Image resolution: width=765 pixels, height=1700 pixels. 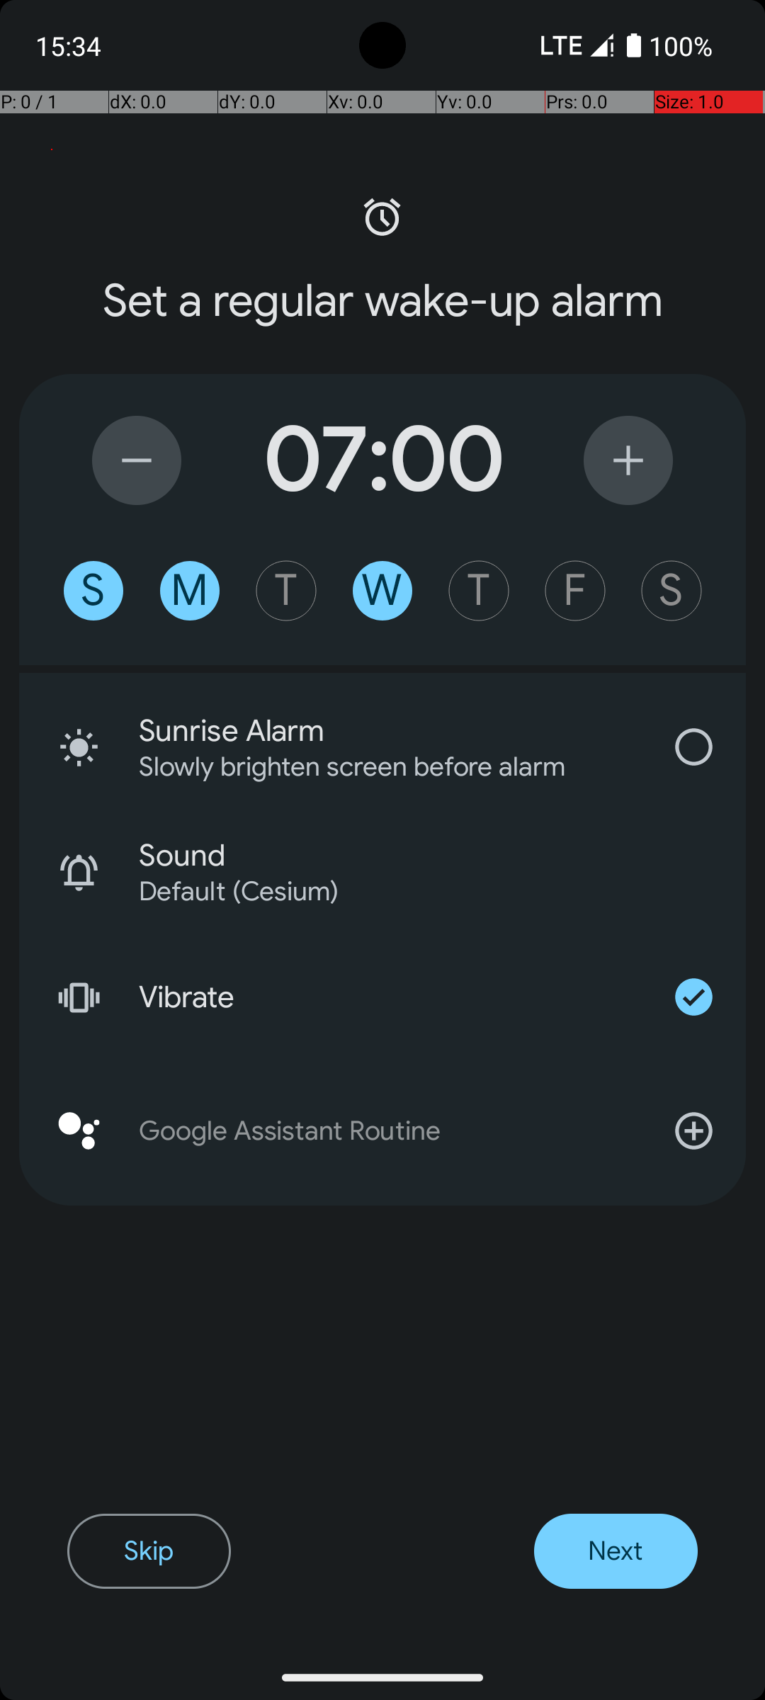 I want to click on 07:00, so click(x=382, y=460).